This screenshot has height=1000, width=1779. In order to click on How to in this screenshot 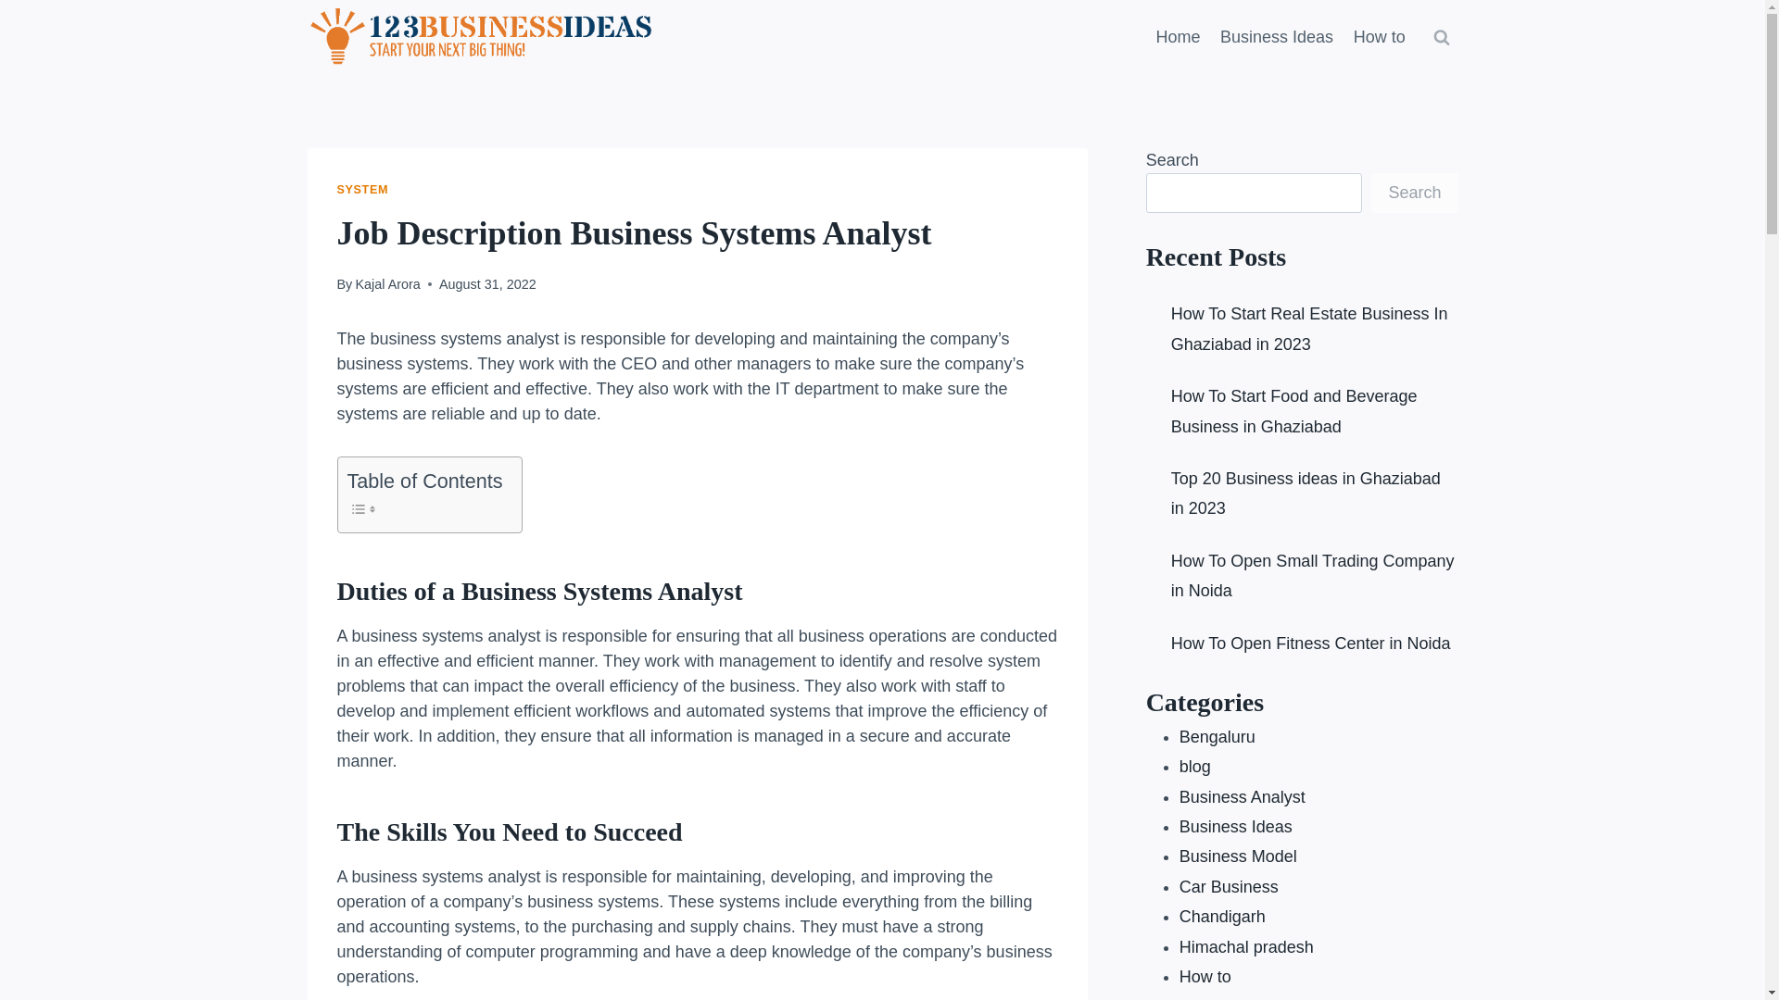, I will do `click(1379, 37)`.